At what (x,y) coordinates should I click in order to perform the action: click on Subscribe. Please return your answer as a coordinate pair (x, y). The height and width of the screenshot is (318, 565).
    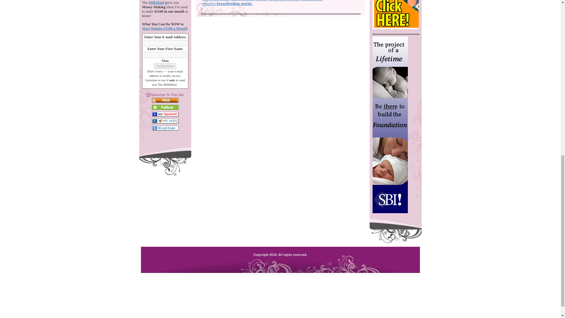
    Looking at the image, I should click on (165, 66).